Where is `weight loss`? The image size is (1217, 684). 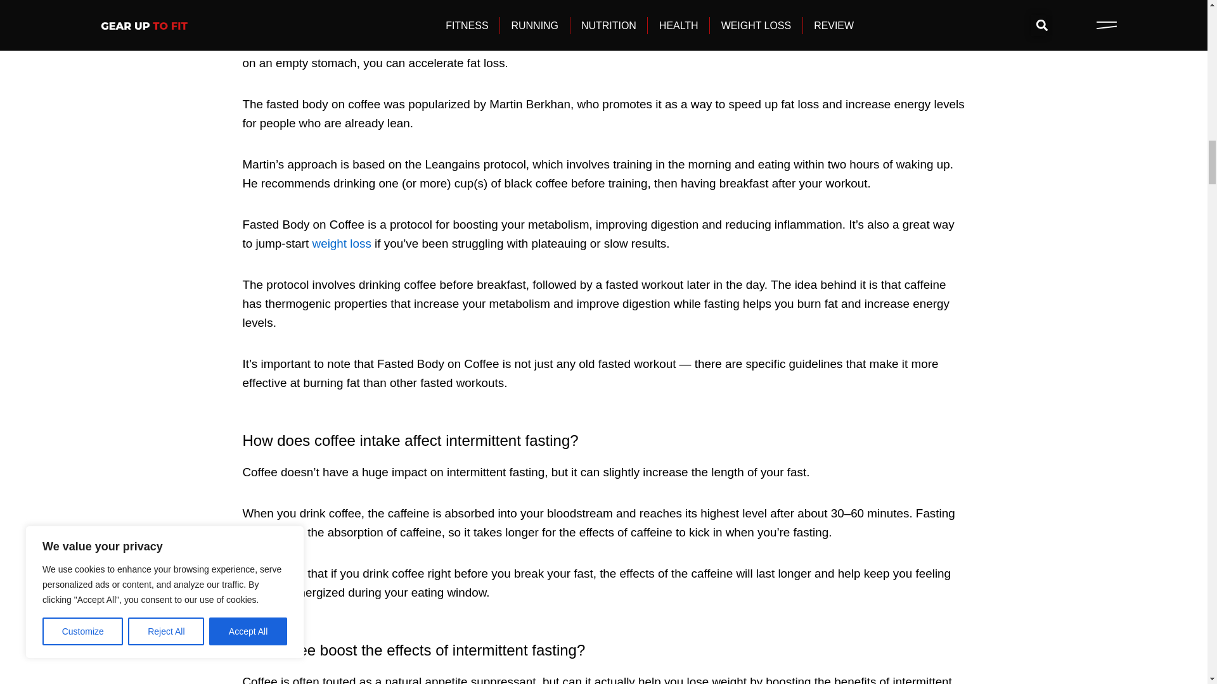 weight loss is located at coordinates (579, 44).